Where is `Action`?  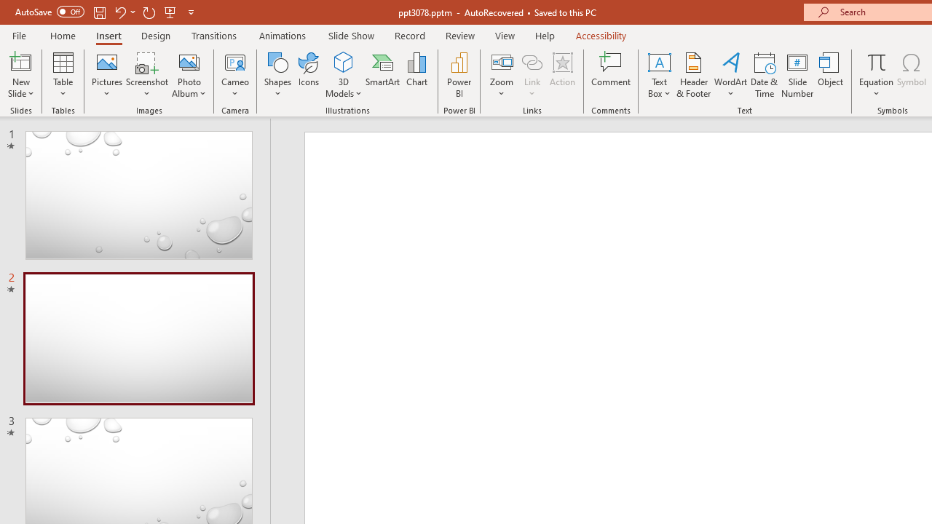
Action is located at coordinates (562, 74).